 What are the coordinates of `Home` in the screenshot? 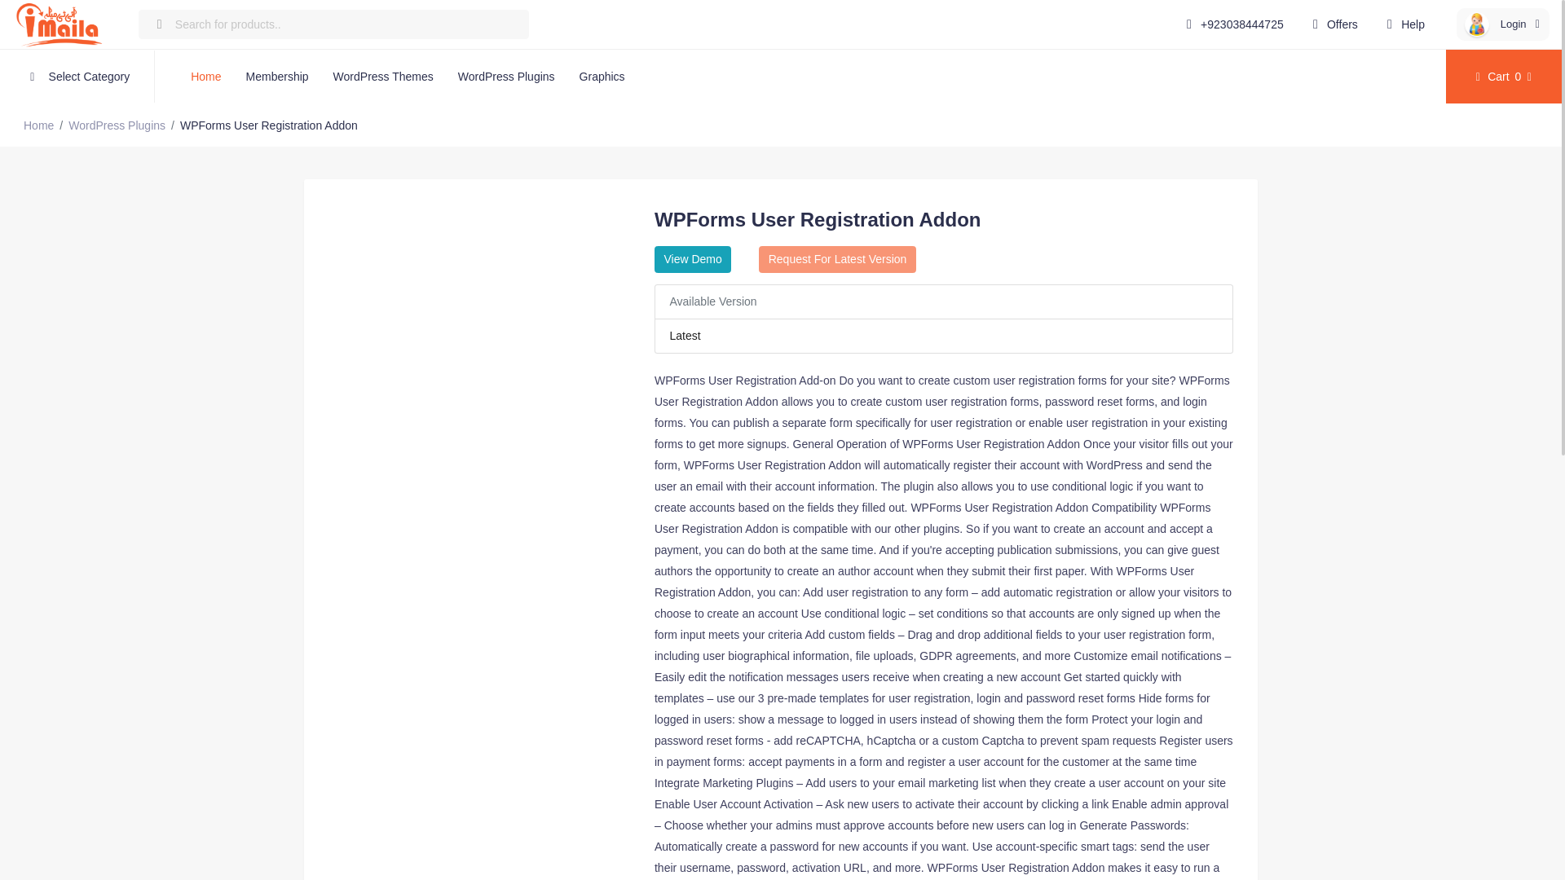 It's located at (205, 77).